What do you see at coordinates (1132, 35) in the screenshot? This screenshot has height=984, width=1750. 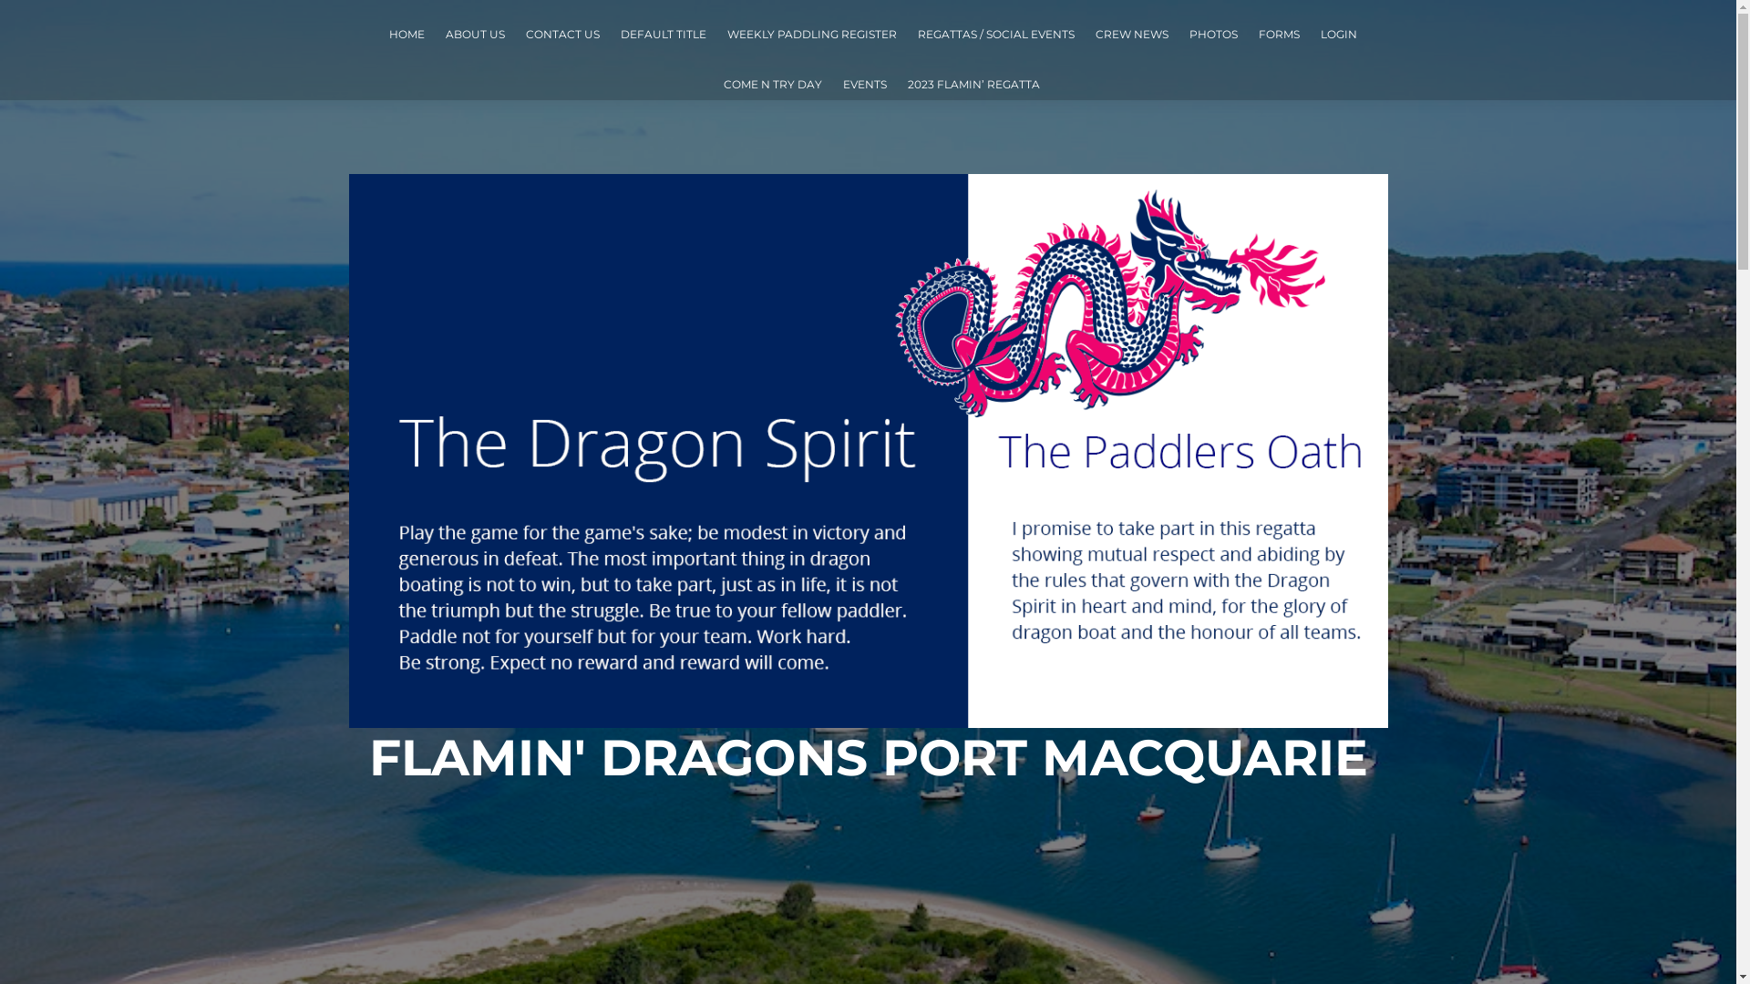 I see `CREW NEWS` at bounding box center [1132, 35].